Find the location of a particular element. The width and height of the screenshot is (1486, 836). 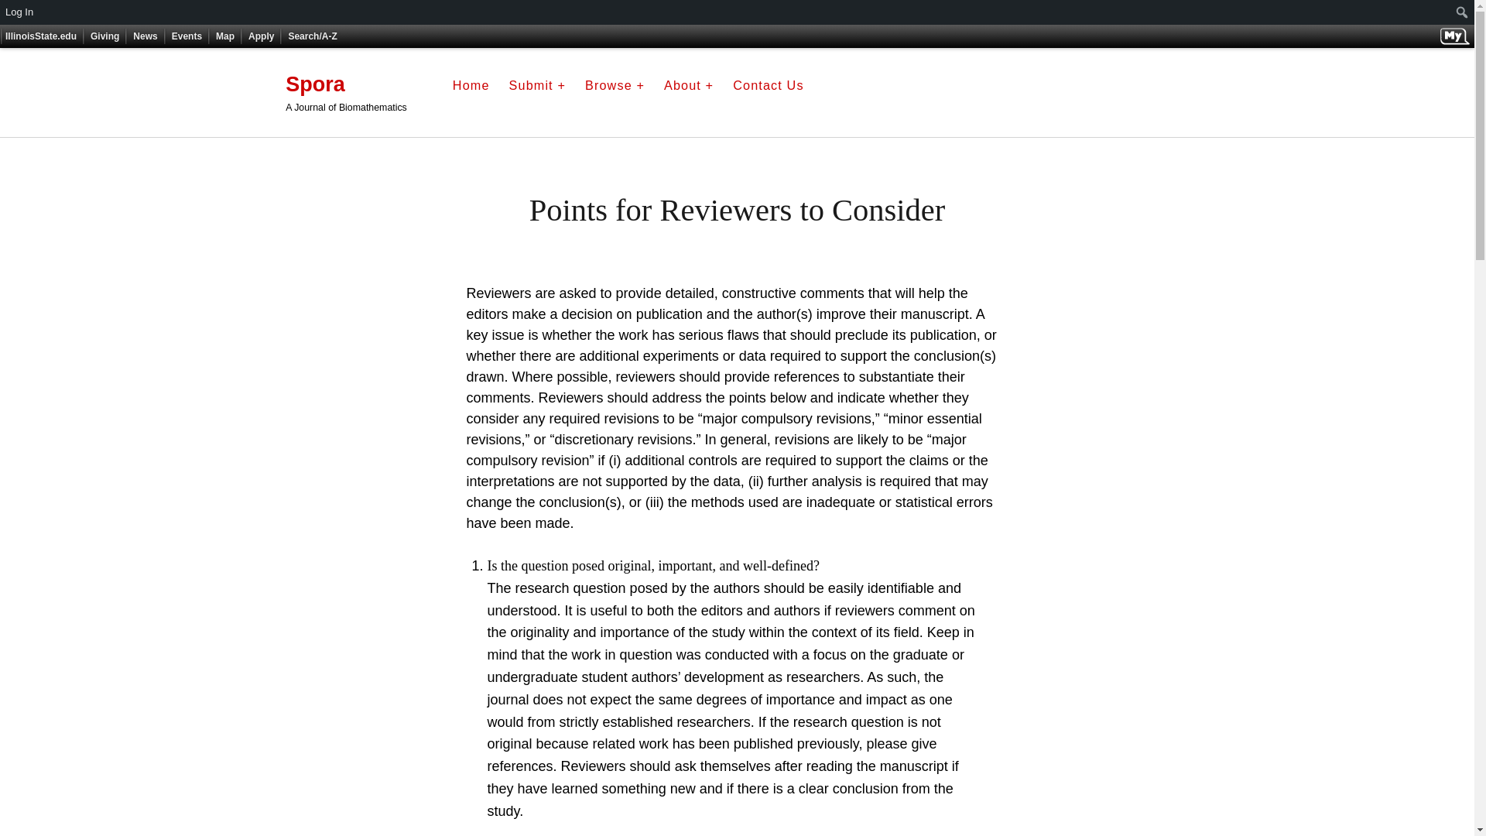

Giving is located at coordinates (104, 36).